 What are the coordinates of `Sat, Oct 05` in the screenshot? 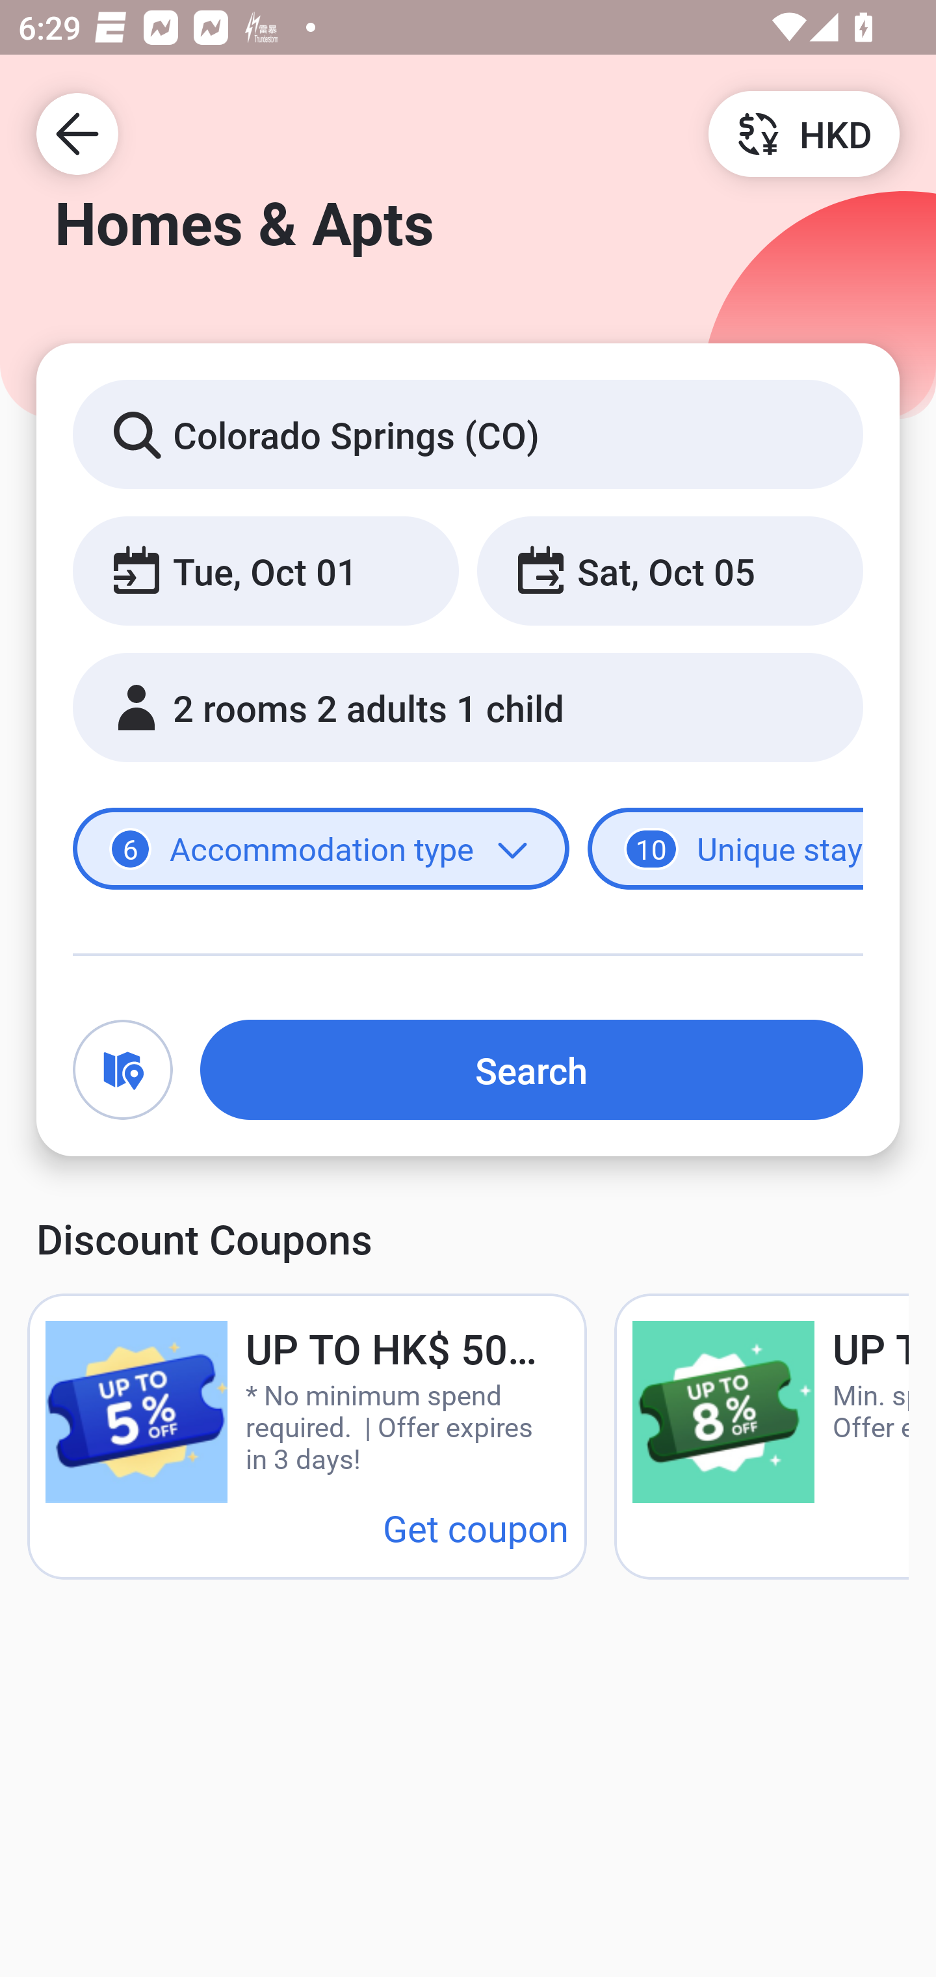 It's located at (669, 570).